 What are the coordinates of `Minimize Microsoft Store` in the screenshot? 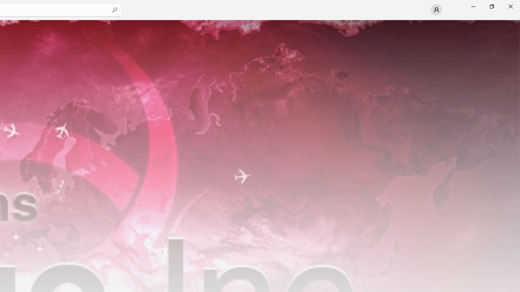 It's located at (473, 6).